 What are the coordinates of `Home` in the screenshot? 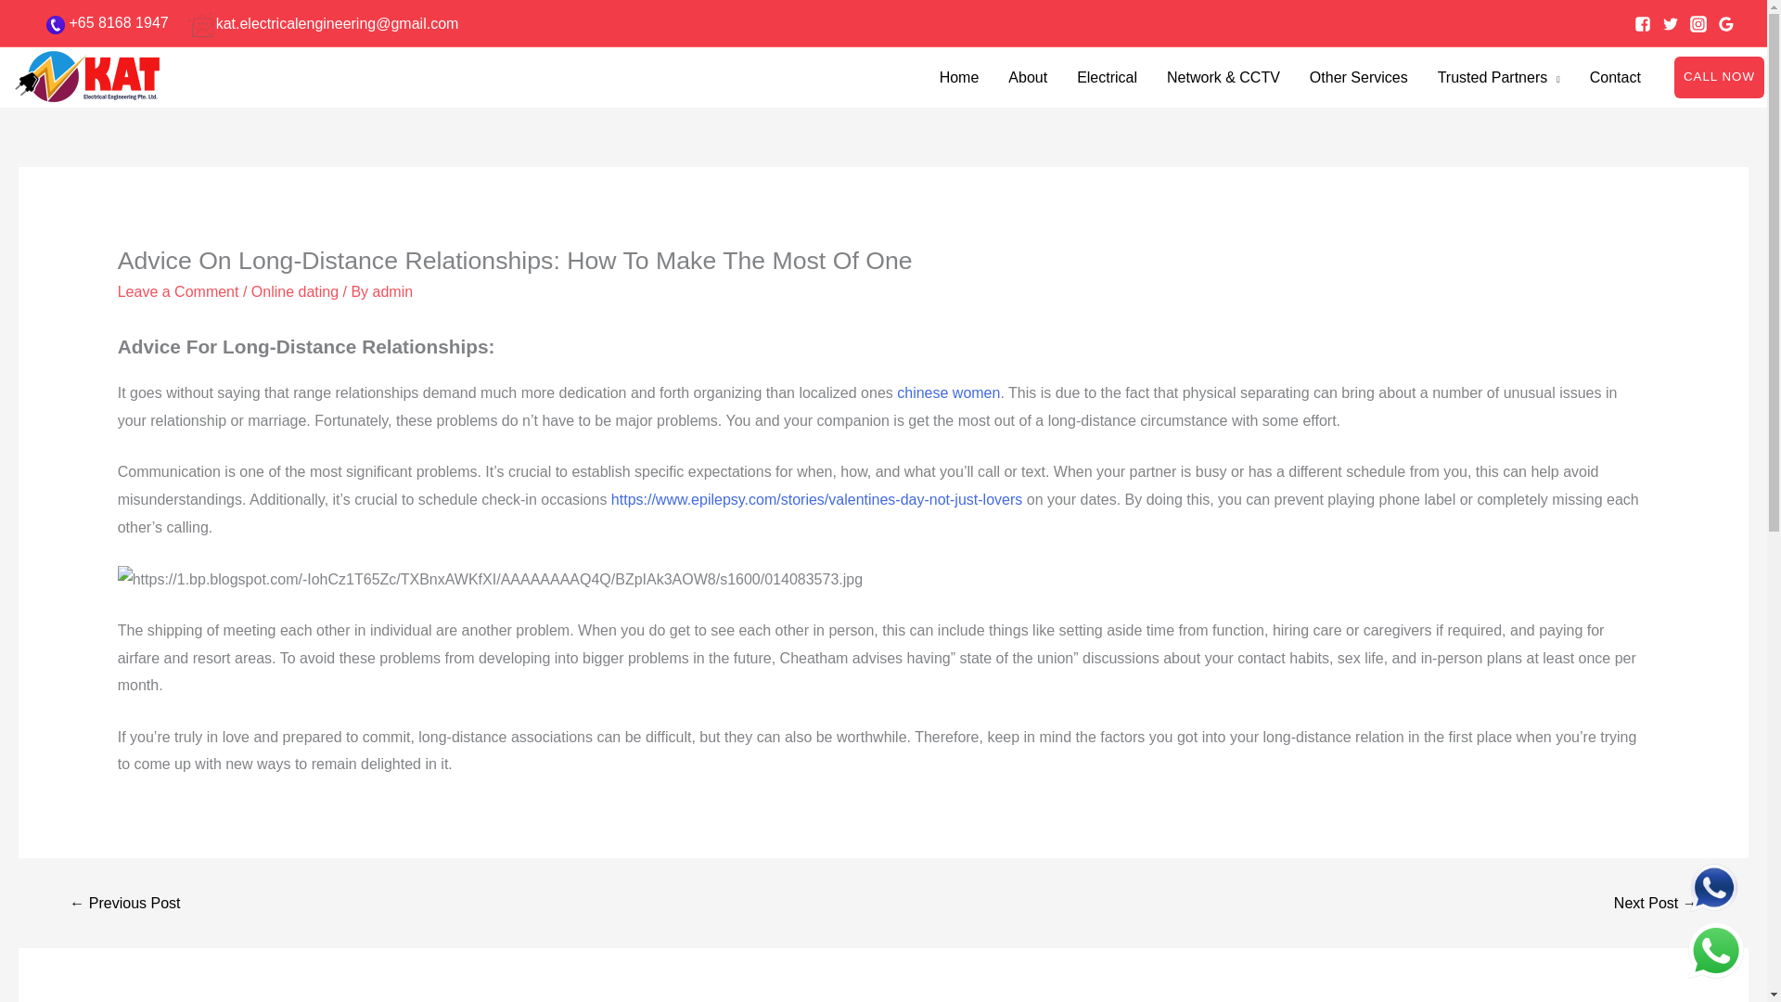 It's located at (959, 77).